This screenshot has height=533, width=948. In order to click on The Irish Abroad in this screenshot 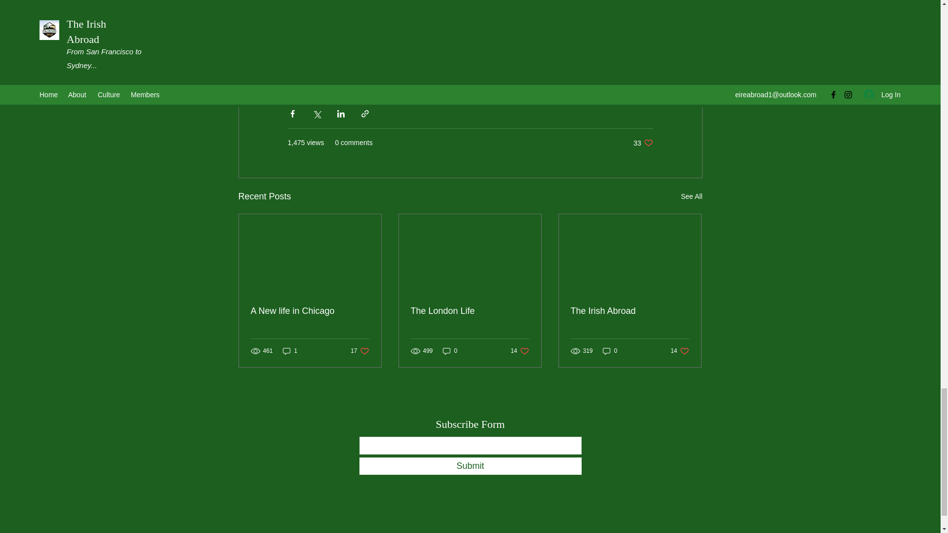, I will do `click(630, 311)`.